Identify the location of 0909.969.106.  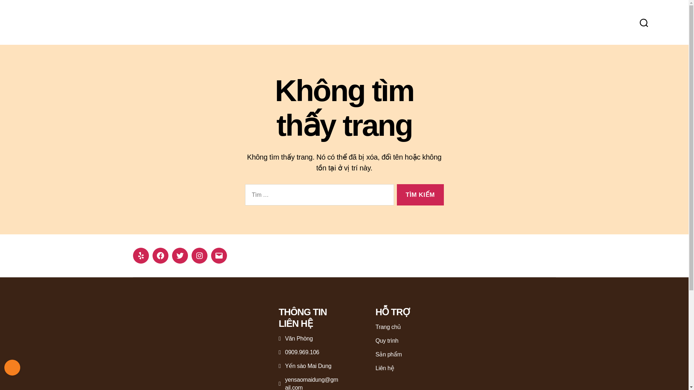
(299, 352).